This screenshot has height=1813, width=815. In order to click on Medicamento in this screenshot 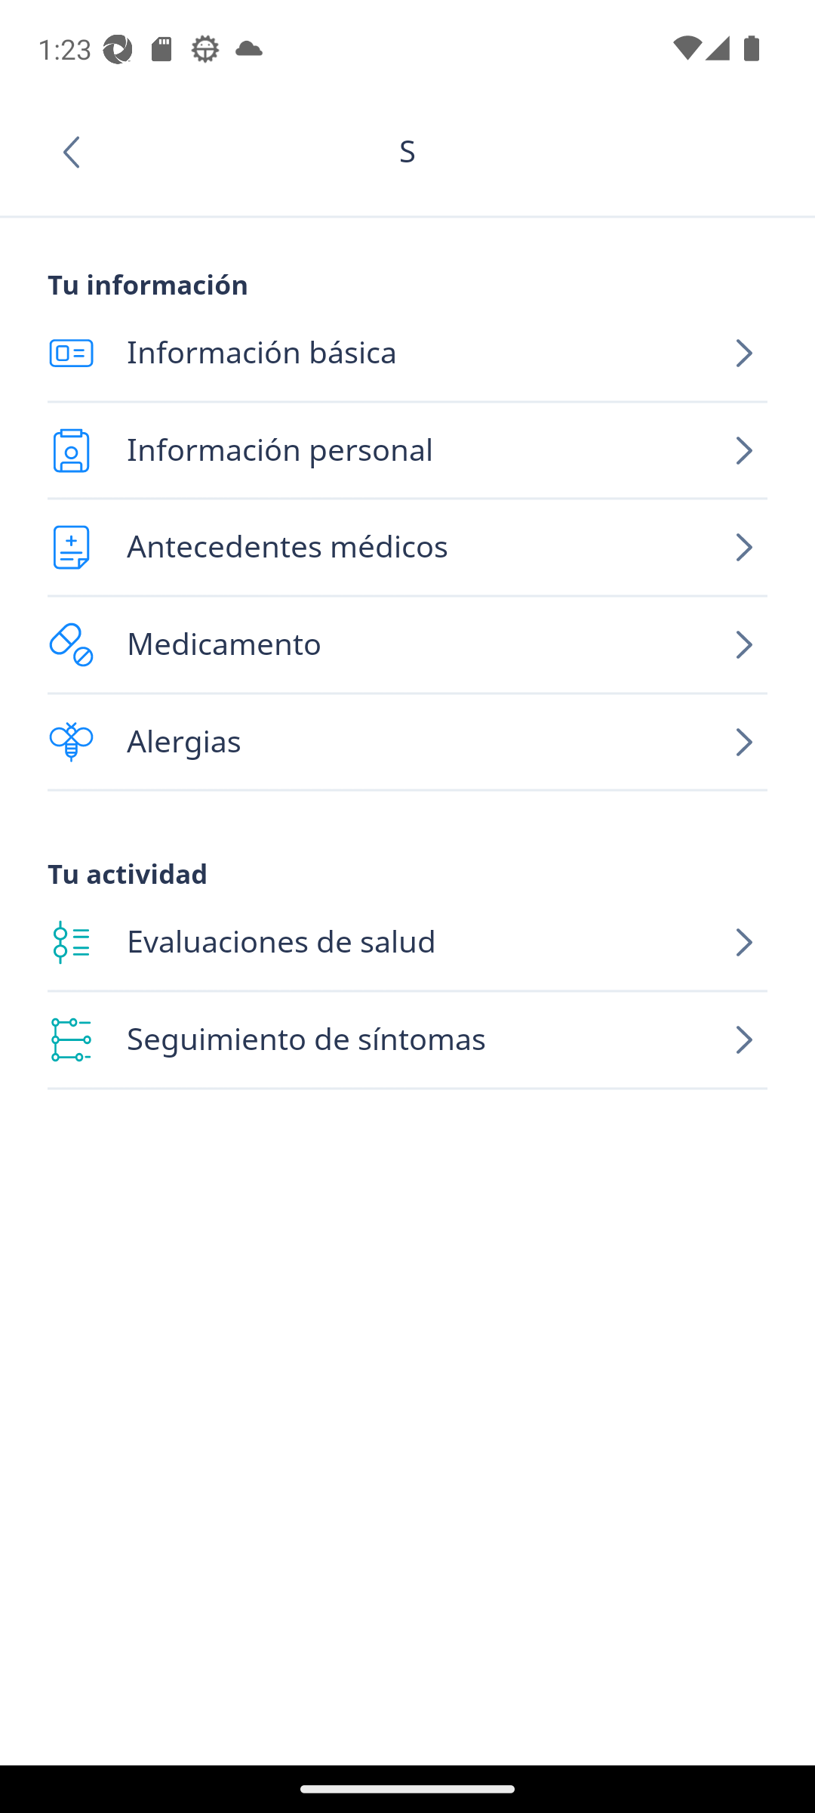, I will do `click(407, 645)`.